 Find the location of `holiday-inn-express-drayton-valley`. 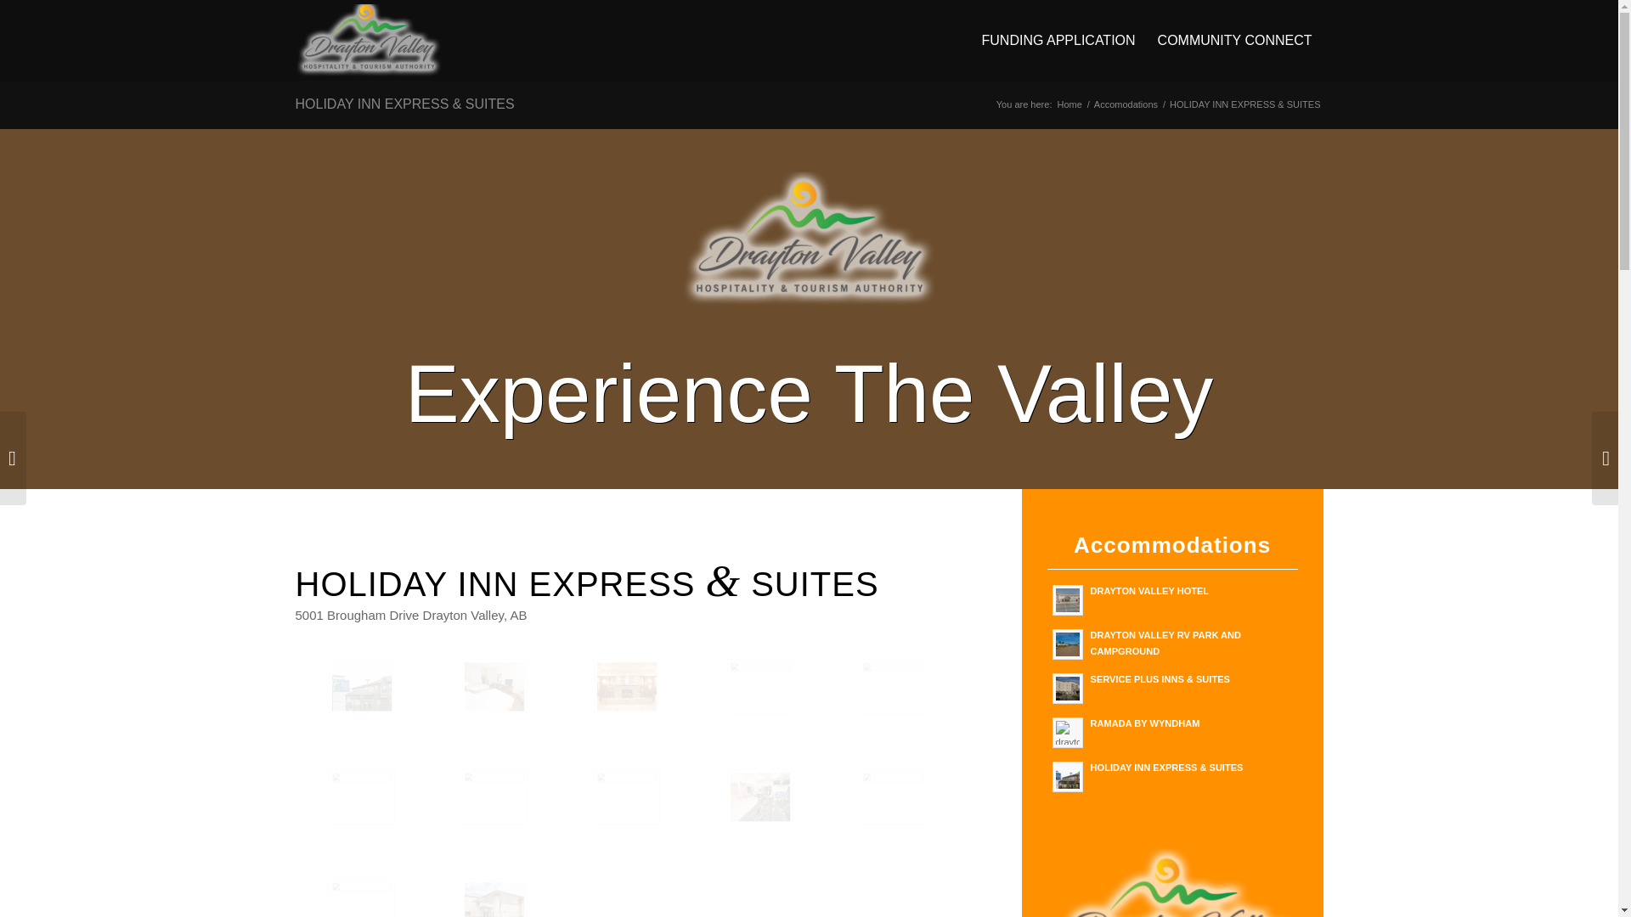

holiday-inn-express-drayton-valley is located at coordinates (395, 715).